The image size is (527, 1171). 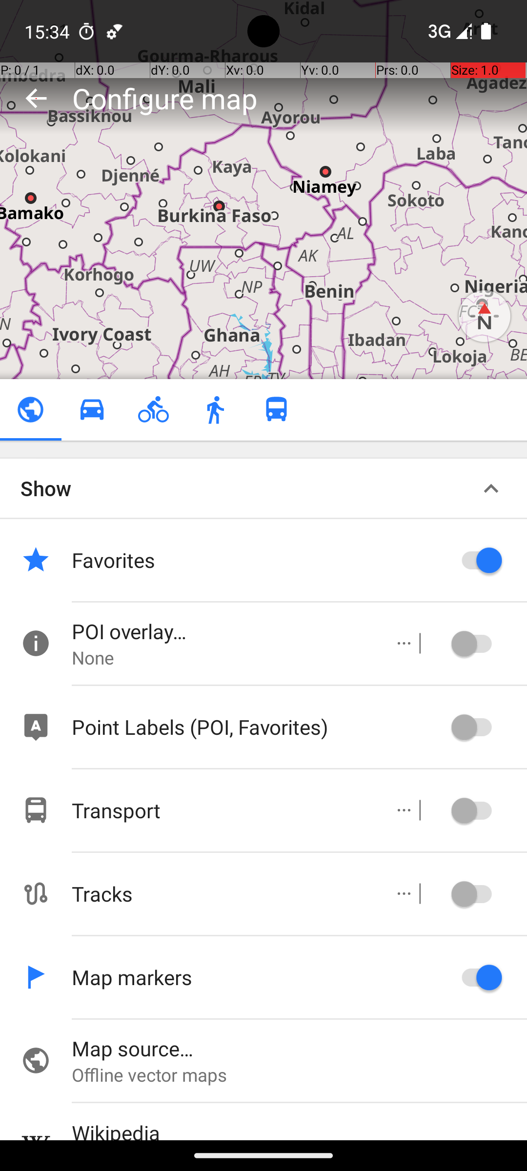 What do you see at coordinates (46, 488) in the screenshot?
I see `Show` at bounding box center [46, 488].